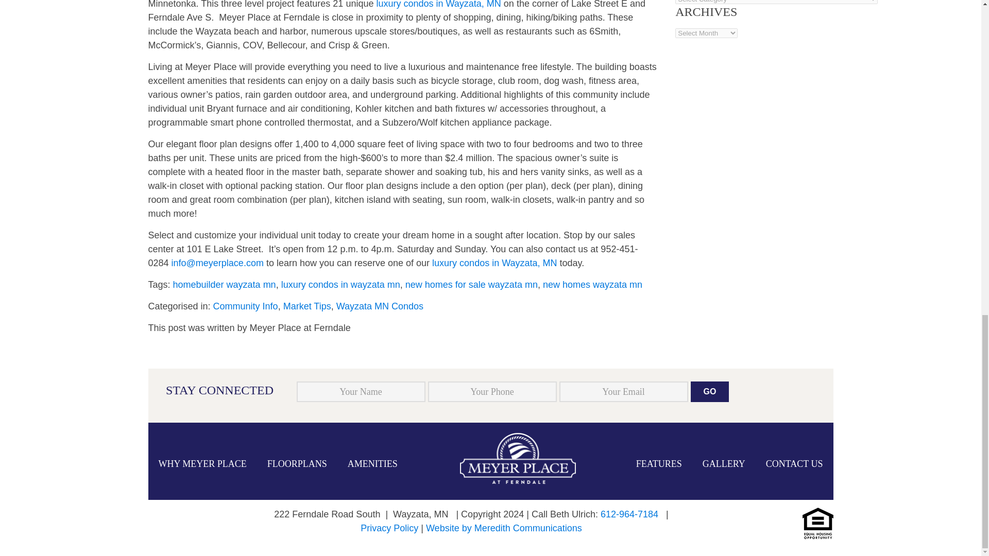 Image resolution: width=989 pixels, height=556 pixels. I want to click on Wayzata MN Condos, so click(379, 306).